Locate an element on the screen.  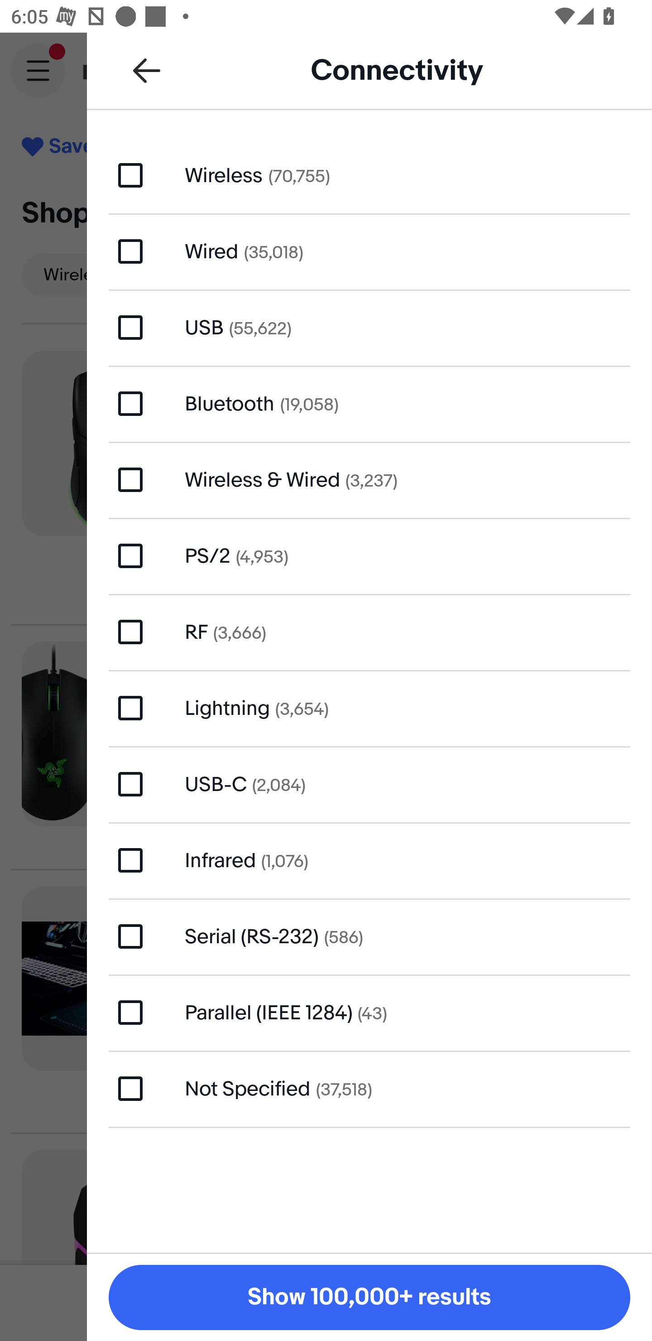
USB (55,622) is located at coordinates (369, 328).